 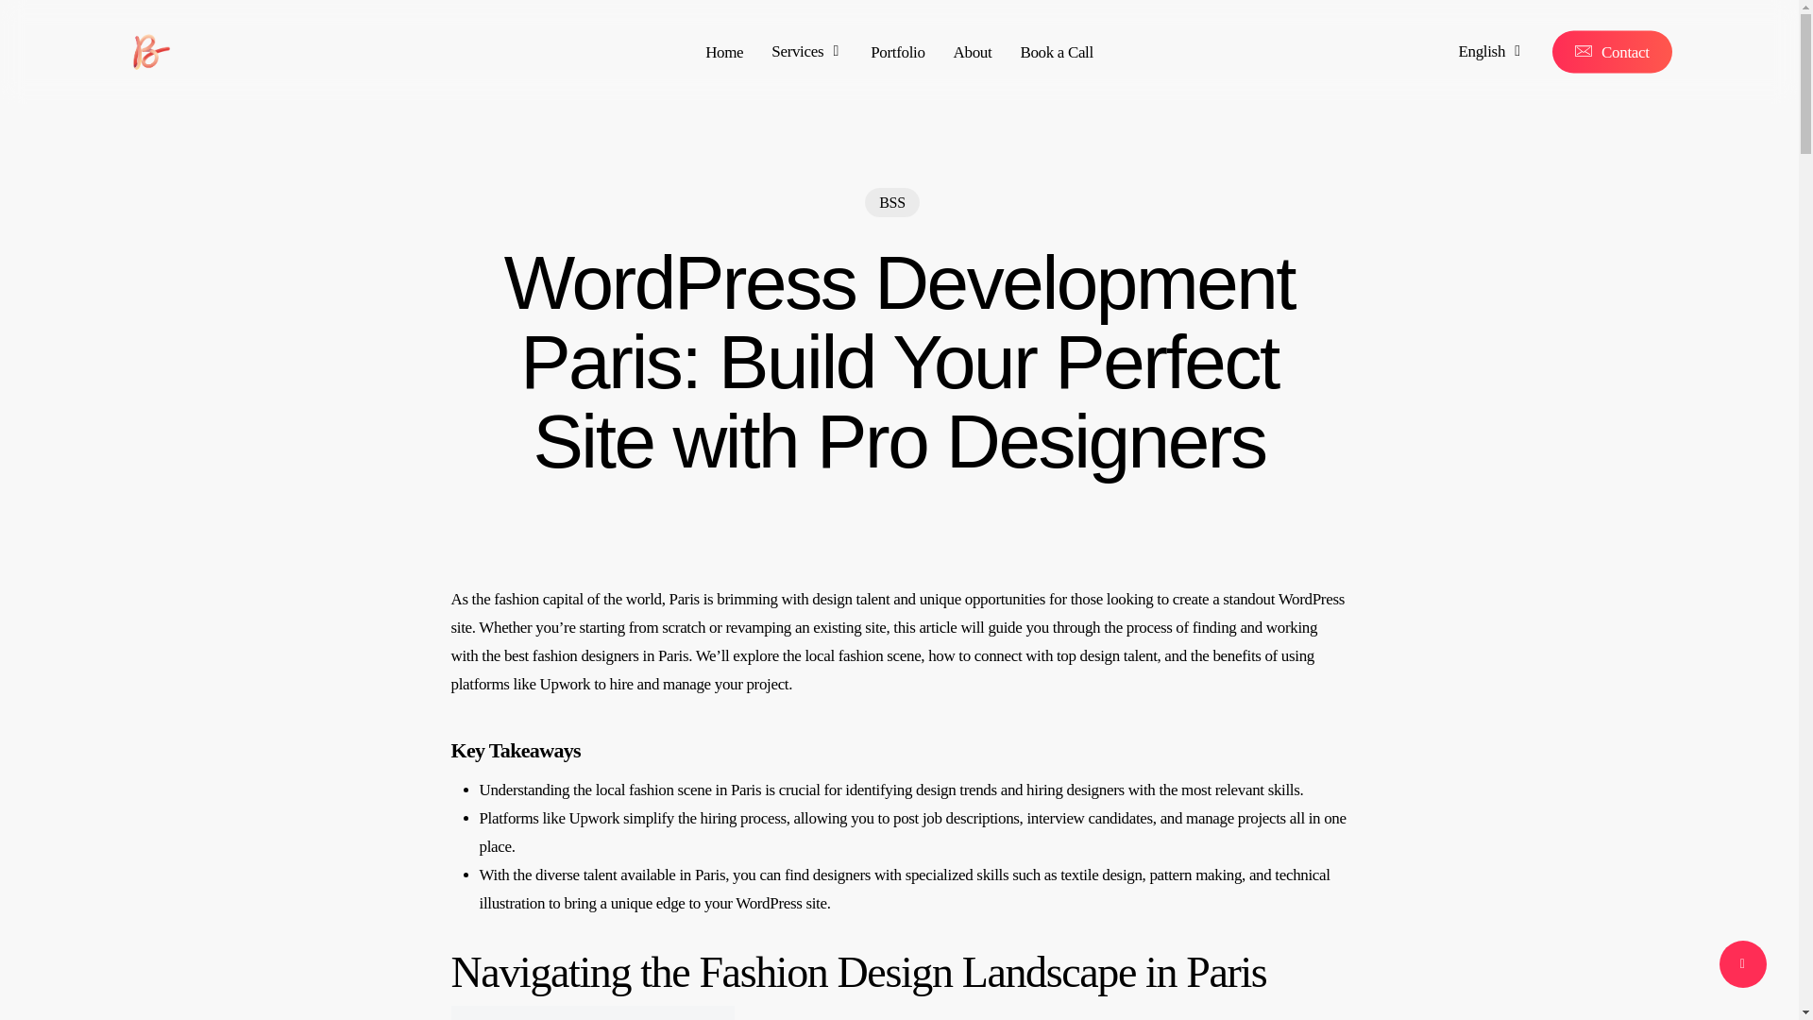 I want to click on Services, so click(x=806, y=51).